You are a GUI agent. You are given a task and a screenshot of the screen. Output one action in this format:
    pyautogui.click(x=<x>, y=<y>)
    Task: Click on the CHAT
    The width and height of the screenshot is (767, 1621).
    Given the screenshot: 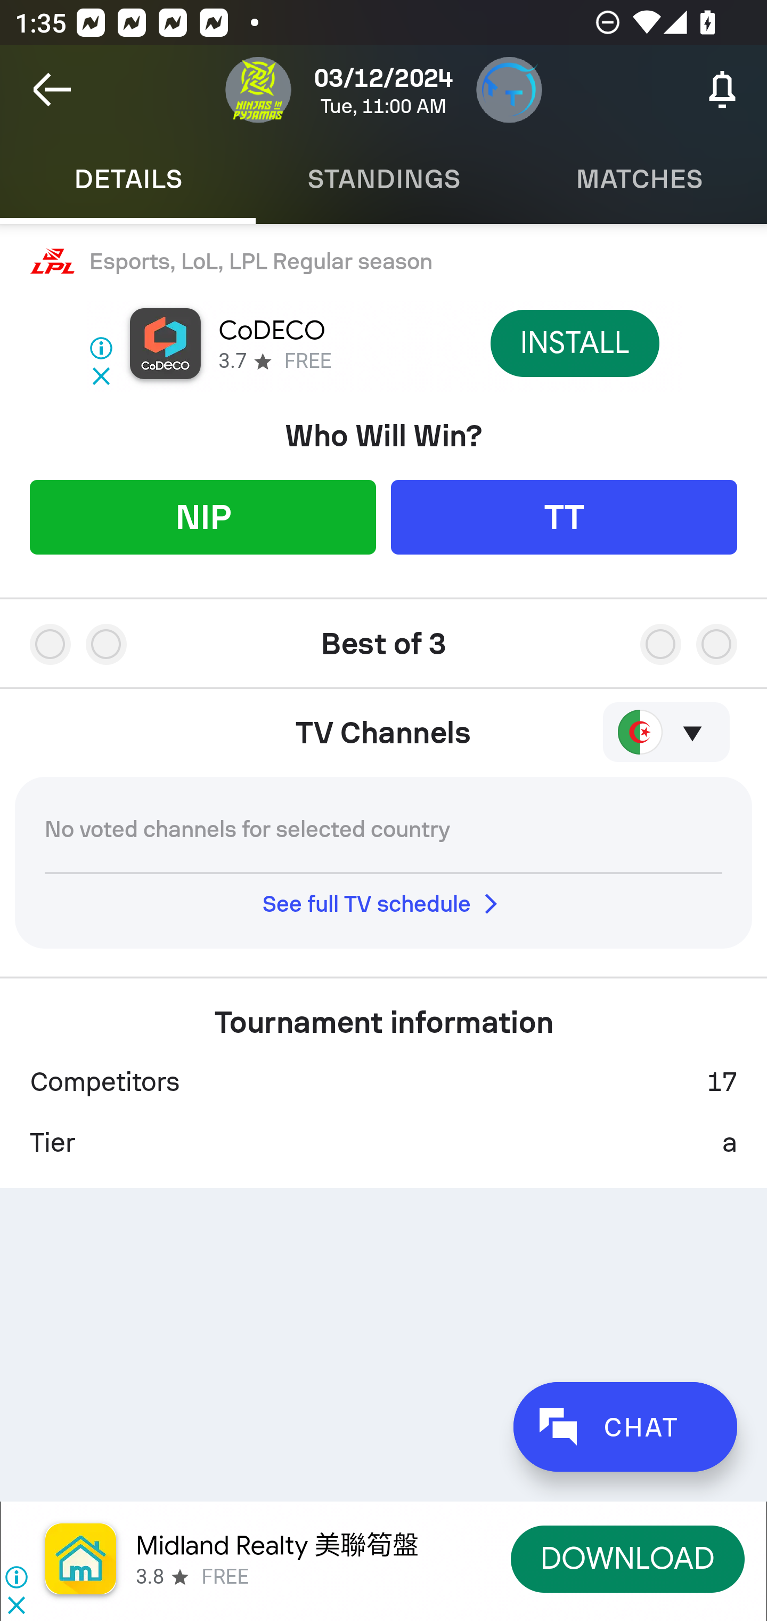 What is the action you would take?
    pyautogui.click(x=625, y=1427)
    